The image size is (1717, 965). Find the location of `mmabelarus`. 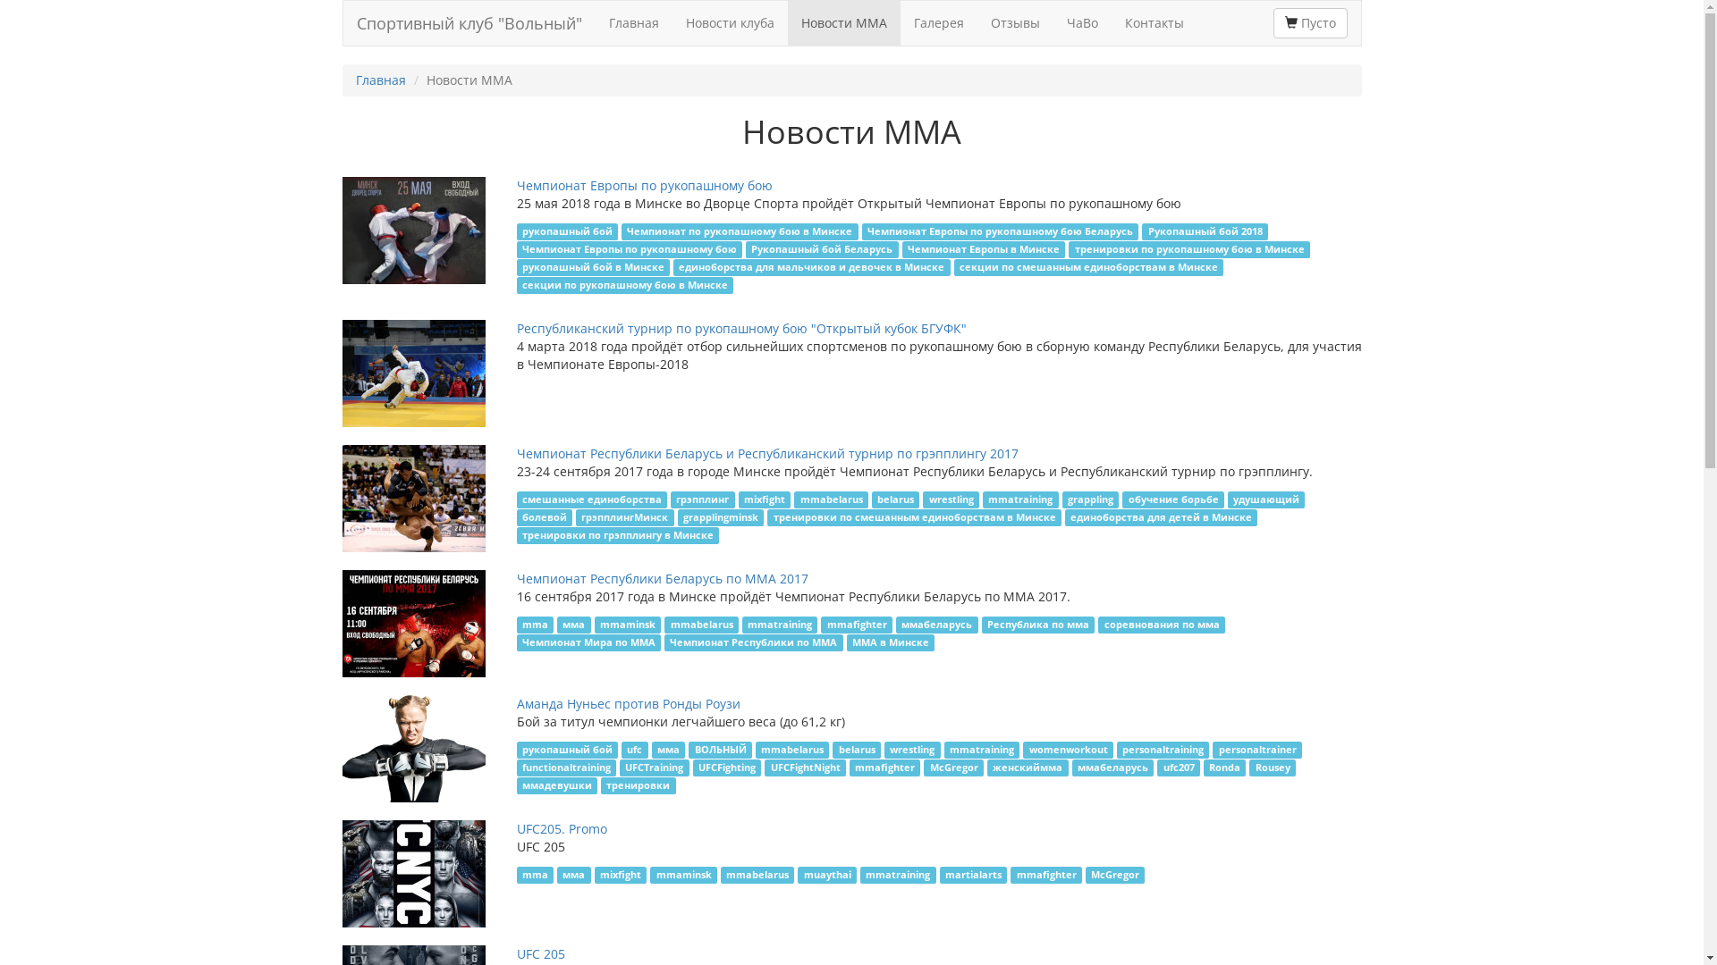

mmabelarus is located at coordinates (758, 876).